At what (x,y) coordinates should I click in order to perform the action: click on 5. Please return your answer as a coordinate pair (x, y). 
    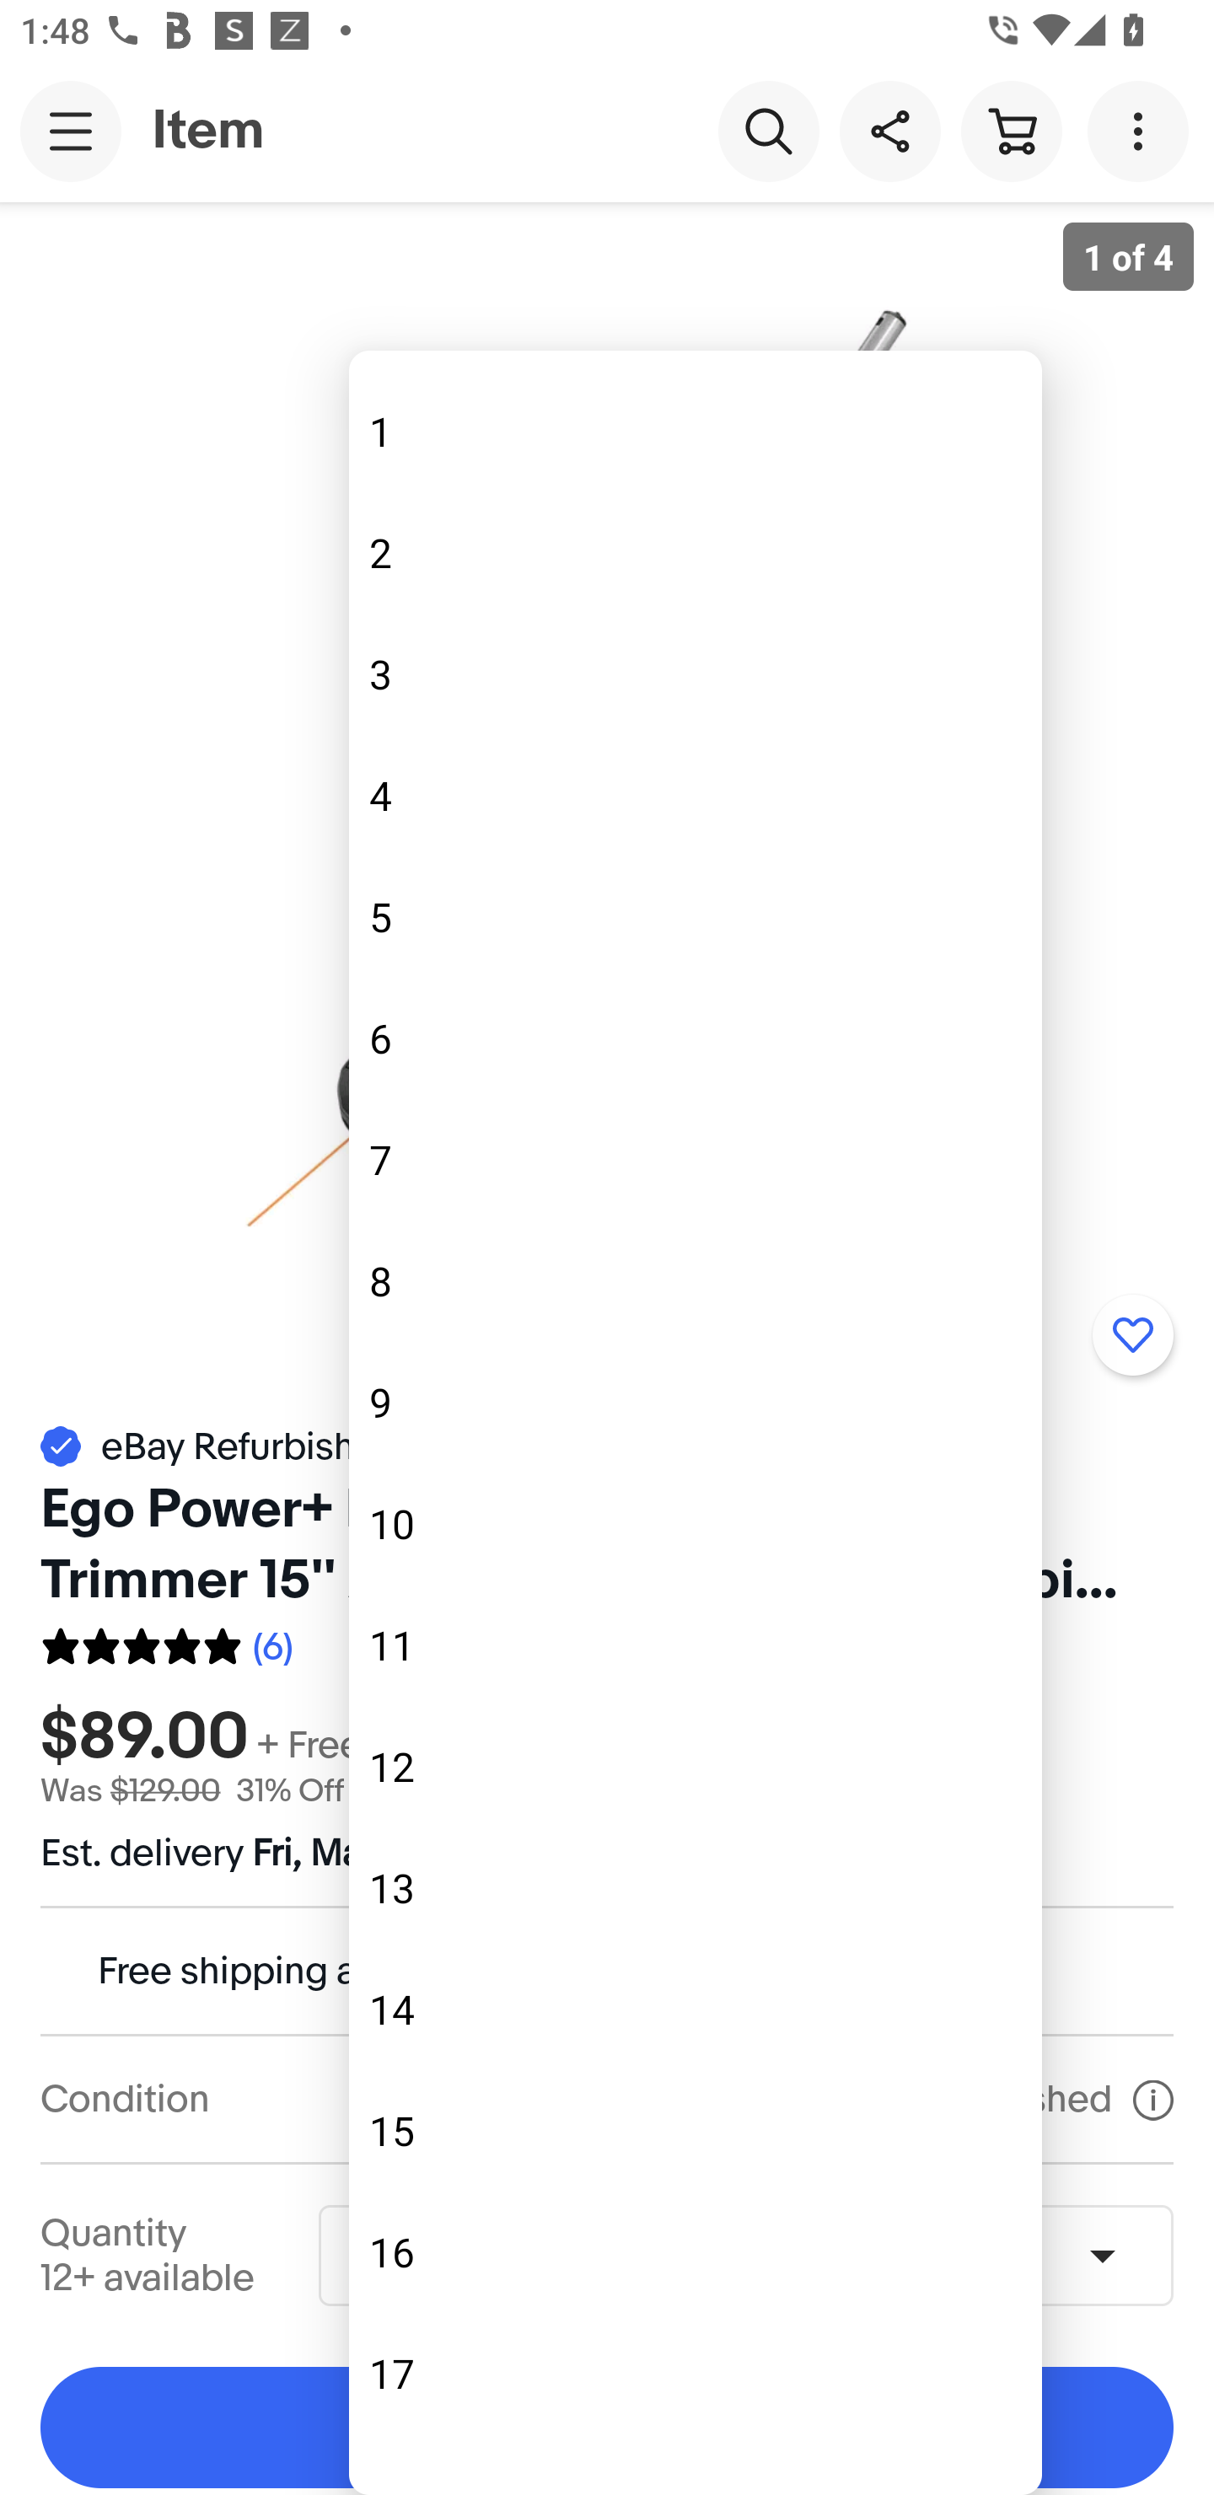
    Looking at the image, I should click on (695, 917).